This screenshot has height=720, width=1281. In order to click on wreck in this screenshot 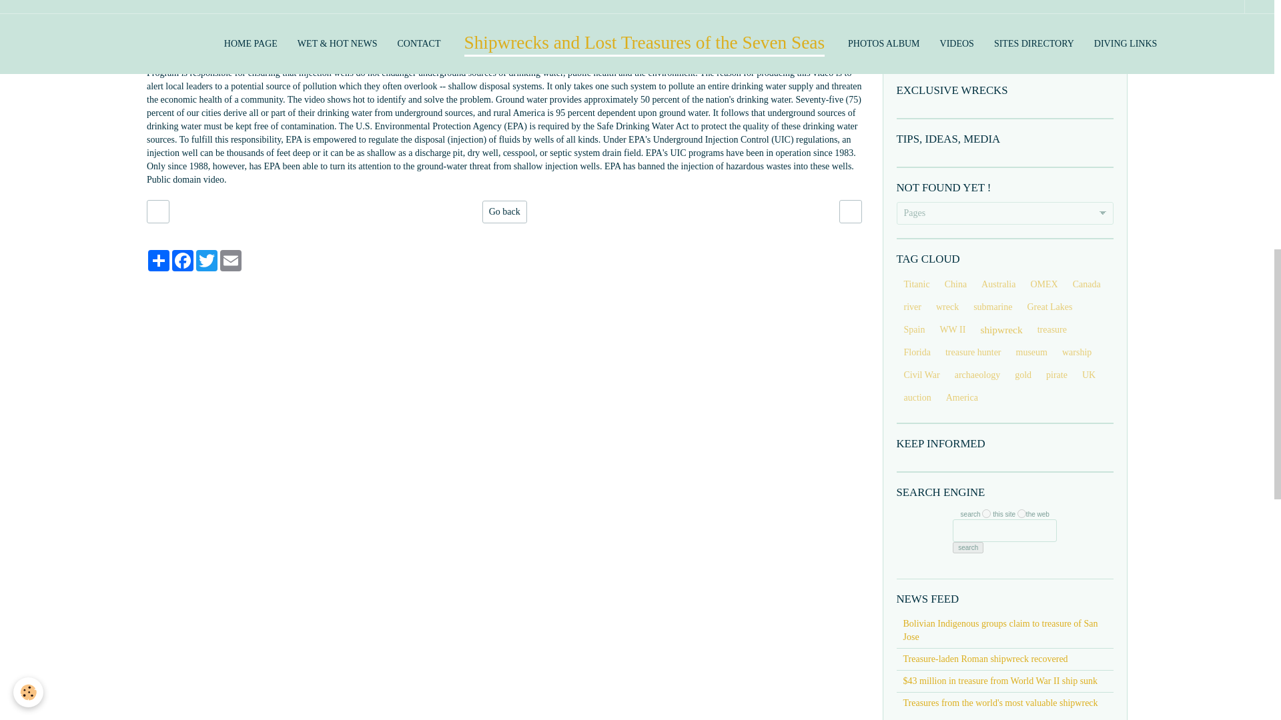, I will do `click(947, 307)`.